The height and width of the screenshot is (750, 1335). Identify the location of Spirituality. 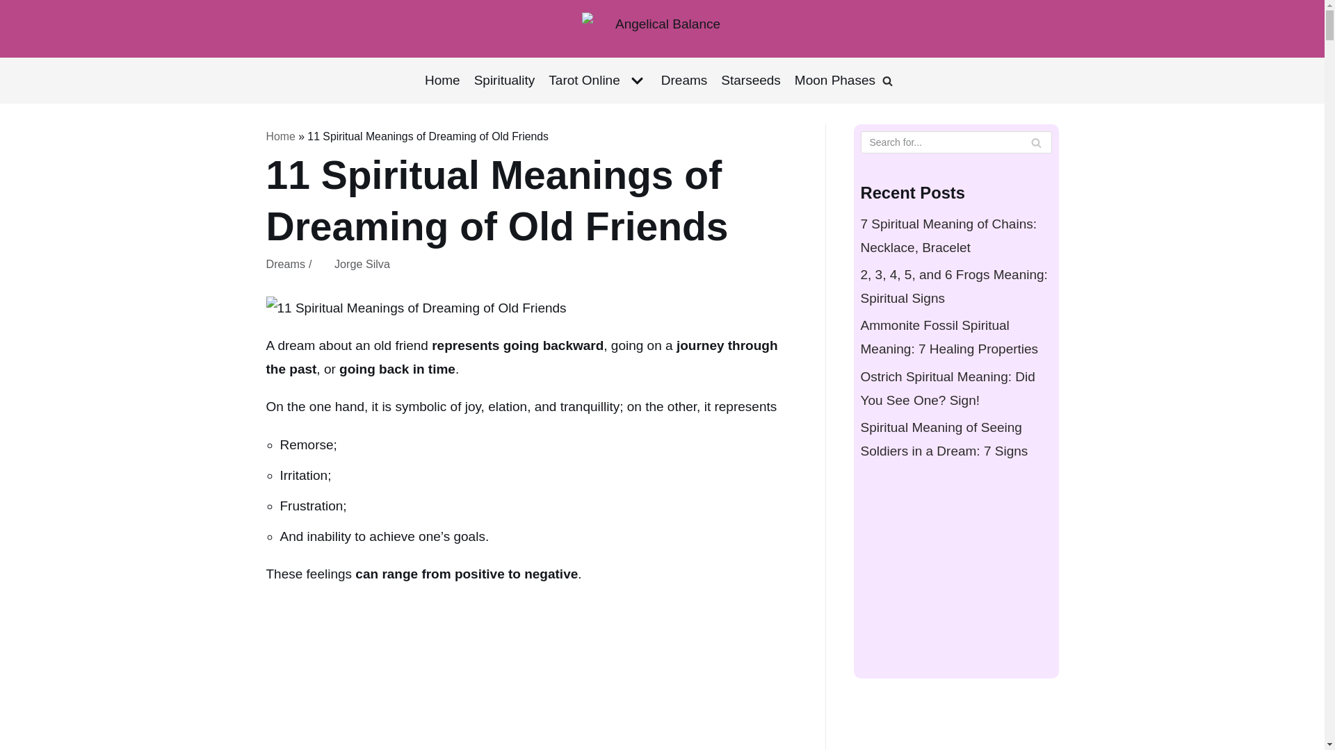
(504, 81).